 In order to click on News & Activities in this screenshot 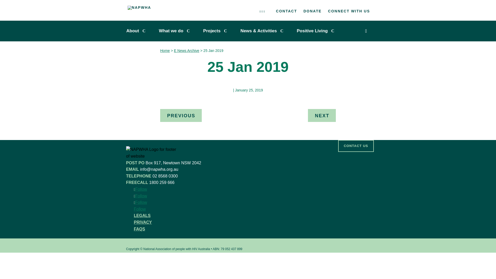, I will do `click(263, 31)`.